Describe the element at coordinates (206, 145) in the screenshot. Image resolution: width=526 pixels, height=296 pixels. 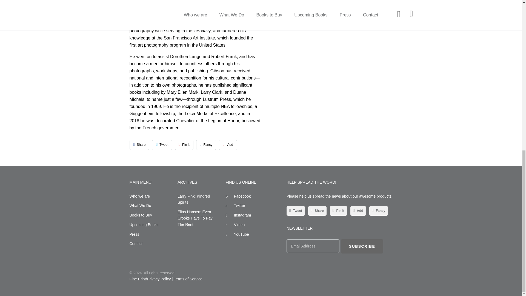
I see `Fancy` at that location.